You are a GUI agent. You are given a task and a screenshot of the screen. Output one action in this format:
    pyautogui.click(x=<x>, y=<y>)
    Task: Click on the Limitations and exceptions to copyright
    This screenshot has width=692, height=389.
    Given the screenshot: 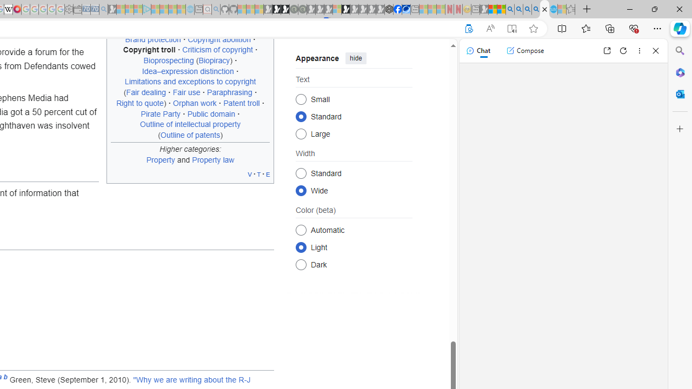 What is the action you would take?
    pyautogui.click(x=190, y=82)
    